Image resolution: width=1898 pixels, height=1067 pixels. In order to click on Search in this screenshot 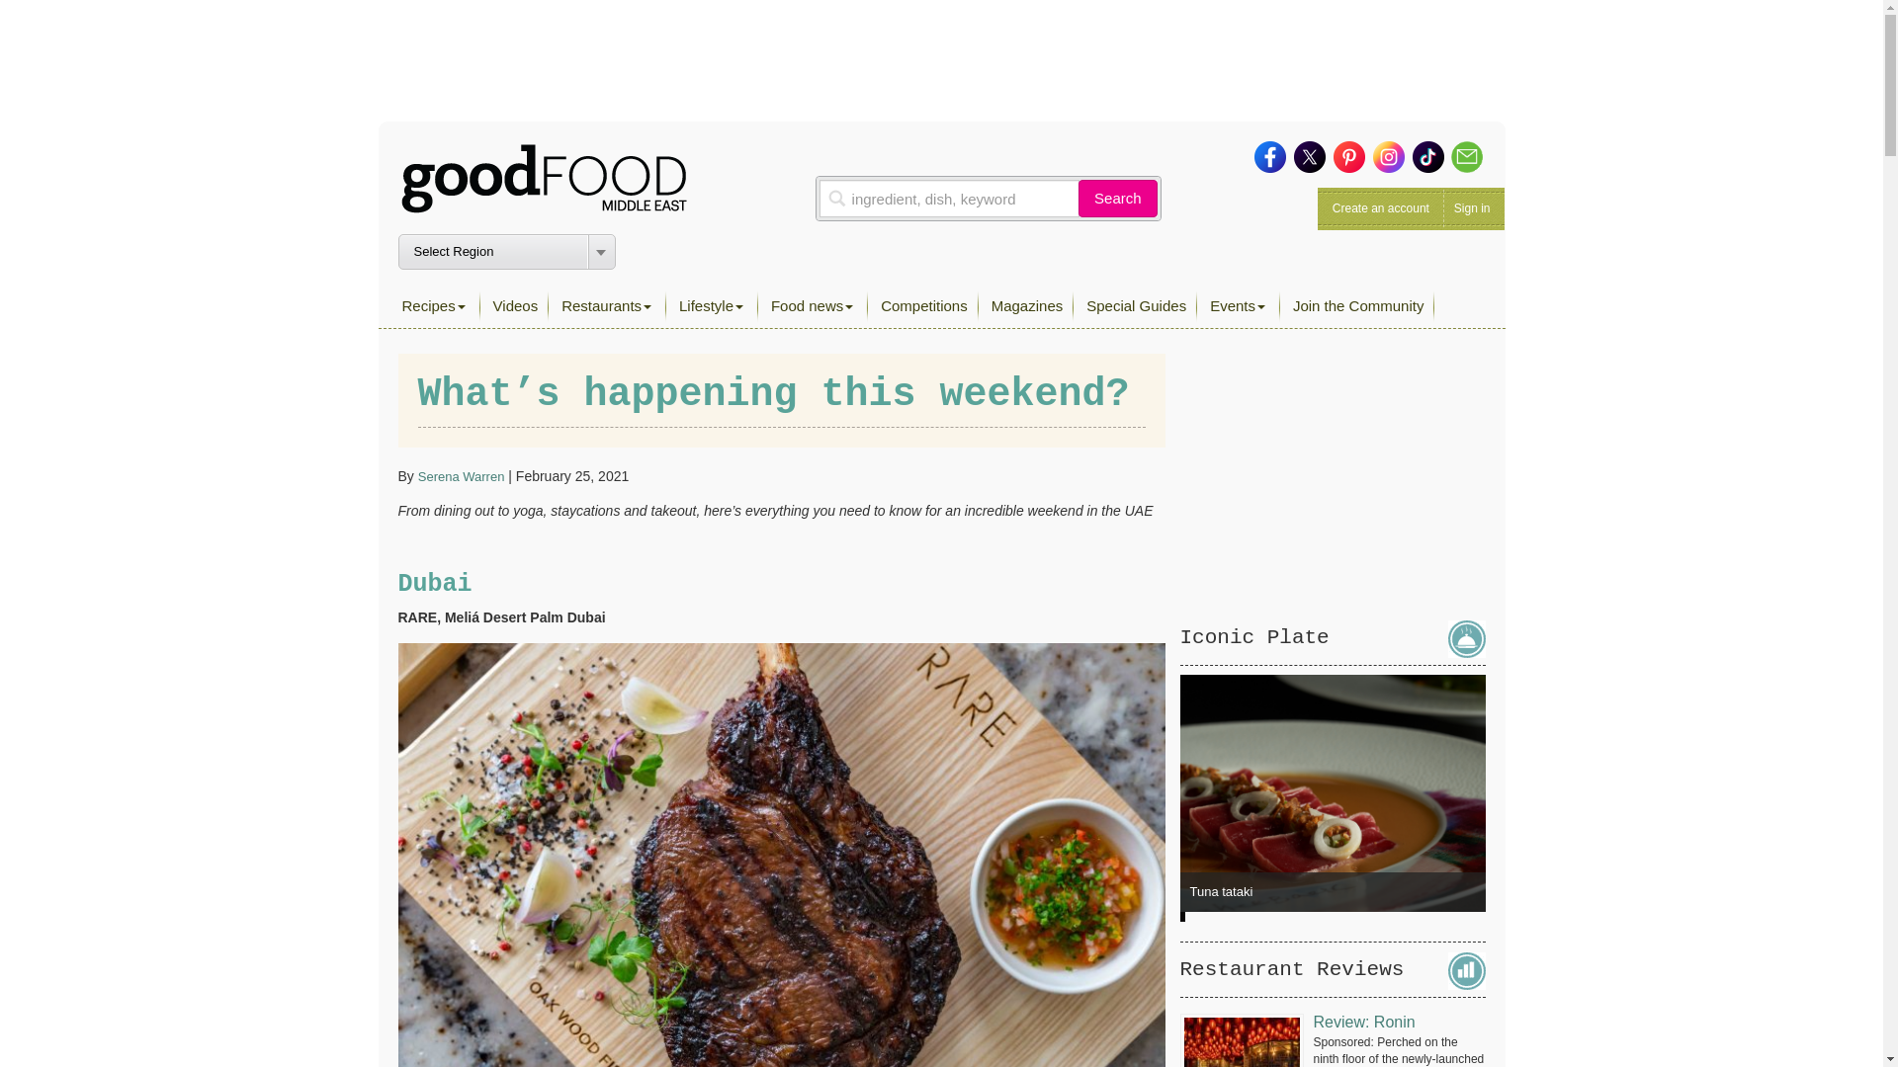, I will do `click(1117, 198)`.